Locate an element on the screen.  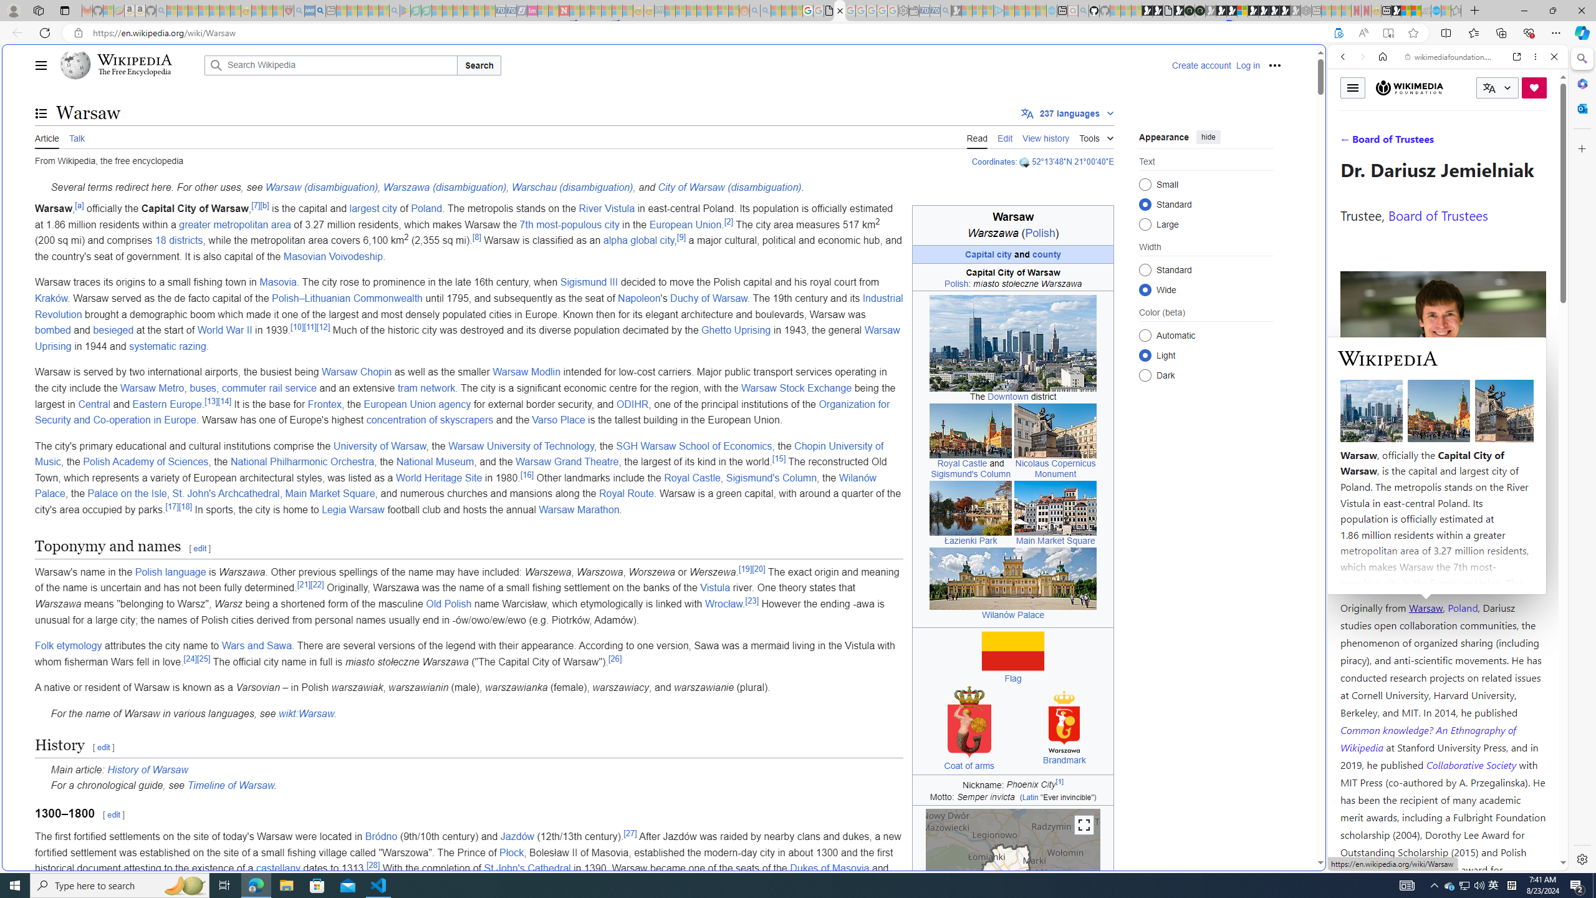
History of Warsaw is located at coordinates (147, 770).